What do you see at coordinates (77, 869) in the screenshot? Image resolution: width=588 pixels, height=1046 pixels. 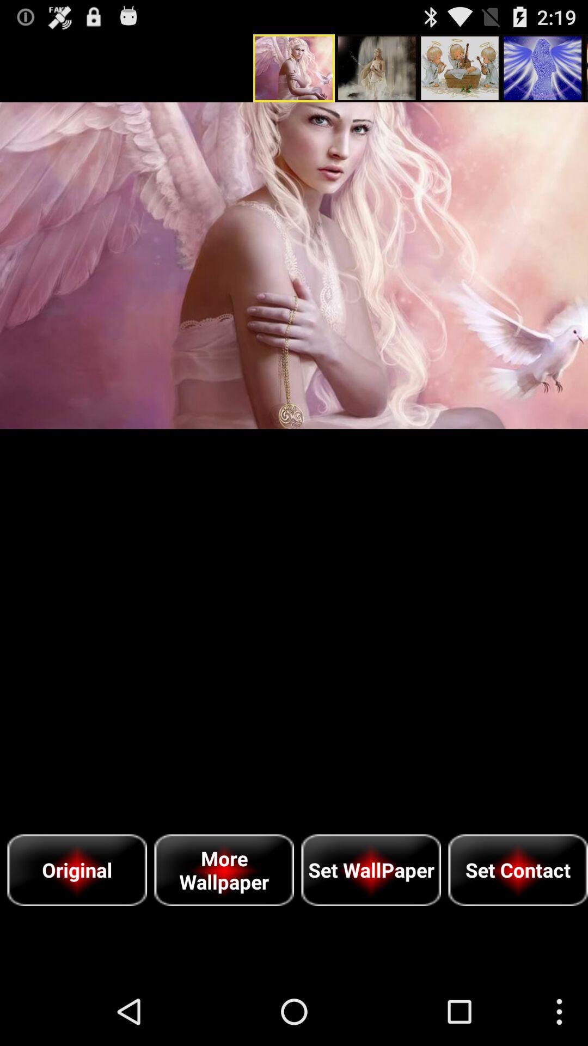 I see `open the icon next to more wallpaper item` at bounding box center [77, 869].